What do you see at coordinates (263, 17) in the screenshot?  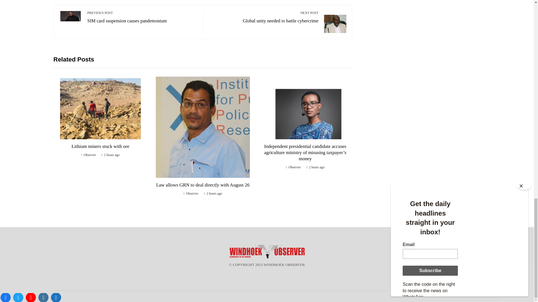 I see `Lithium miners stuck with ore` at bounding box center [263, 17].